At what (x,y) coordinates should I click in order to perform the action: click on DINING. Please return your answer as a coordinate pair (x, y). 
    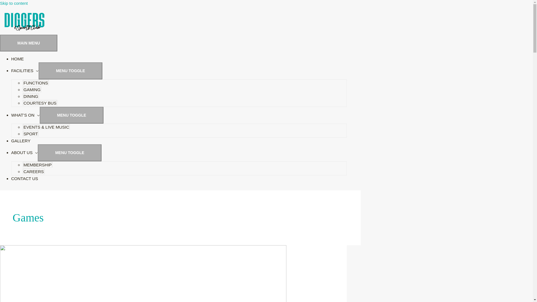
    Looking at the image, I should click on (31, 96).